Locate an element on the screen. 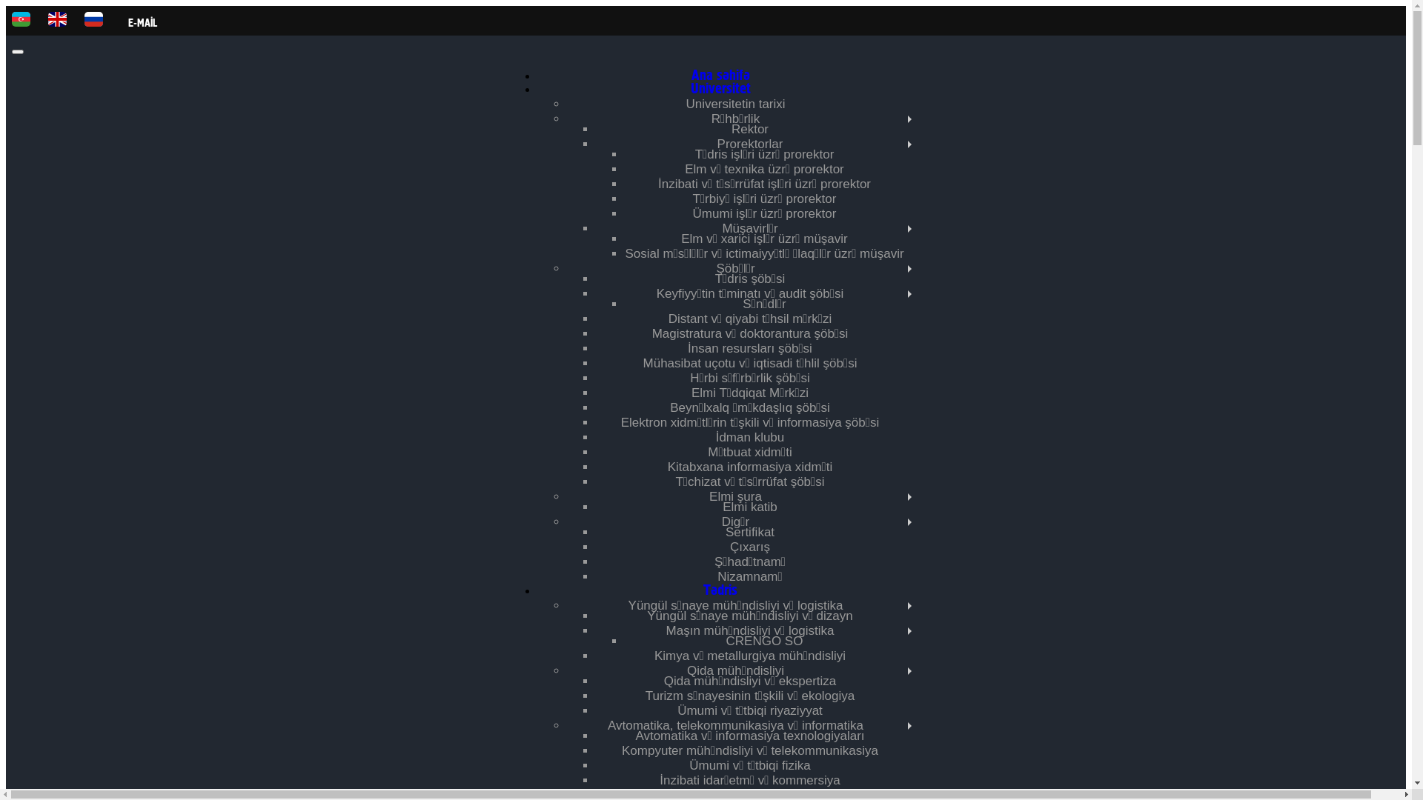 This screenshot has width=1423, height=800. Prorektorlar is located at coordinates (750, 144).